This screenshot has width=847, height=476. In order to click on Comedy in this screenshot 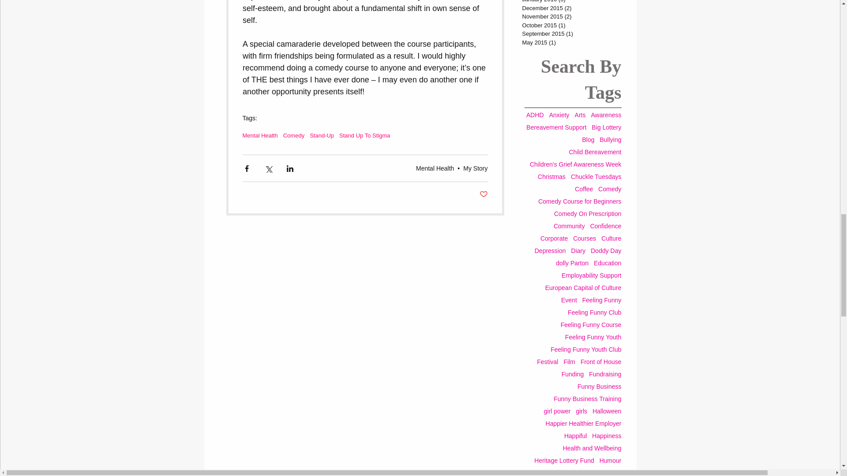, I will do `click(293, 136)`.